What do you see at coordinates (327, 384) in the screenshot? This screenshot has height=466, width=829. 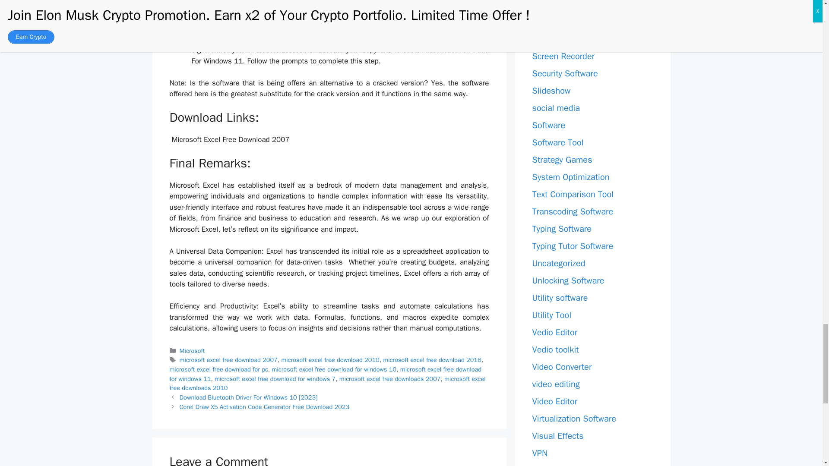 I see `microsoft excel free downloads 2010` at bounding box center [327, 384].